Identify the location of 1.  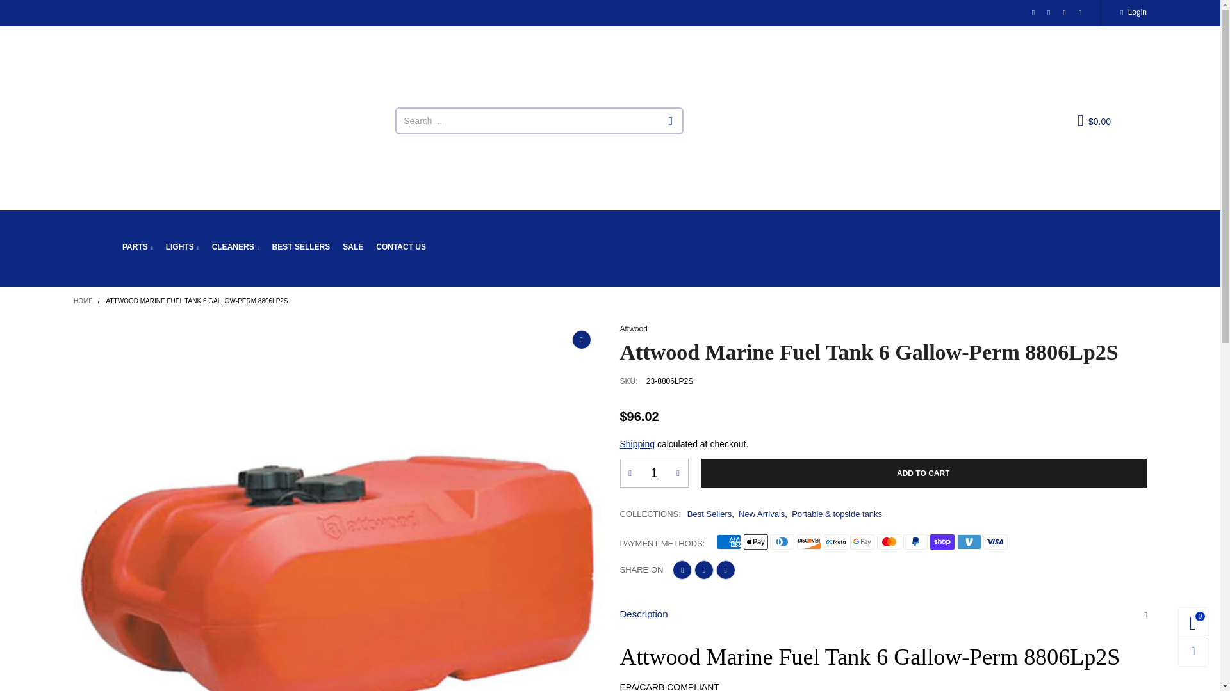
(653, 473).